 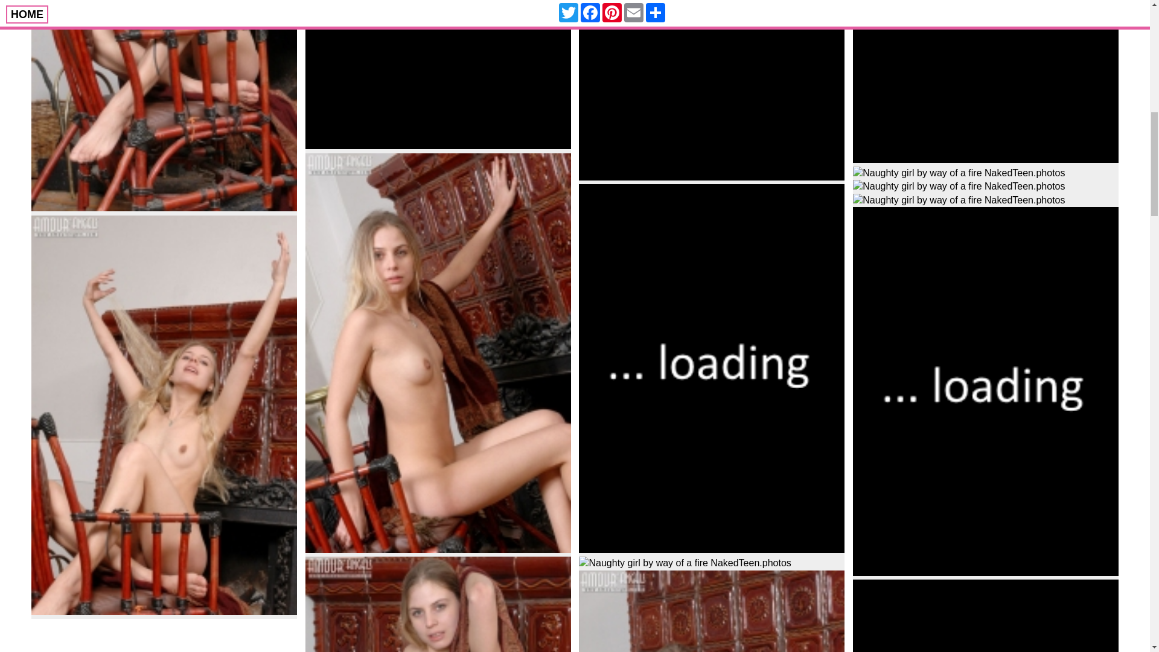 What do you see at coordinates (959, 173) in the screenshot?
I see `Naughty girl by way of a fire   NakedTeen.photos` at bounding box center [959, 173].